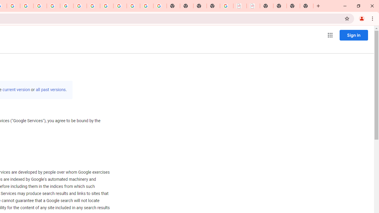 This screenshot has height=213, width=379. What do you see at coordinates (160, 6) in the screenshot?
I see `Google Images` at bounding box center [160, 6].